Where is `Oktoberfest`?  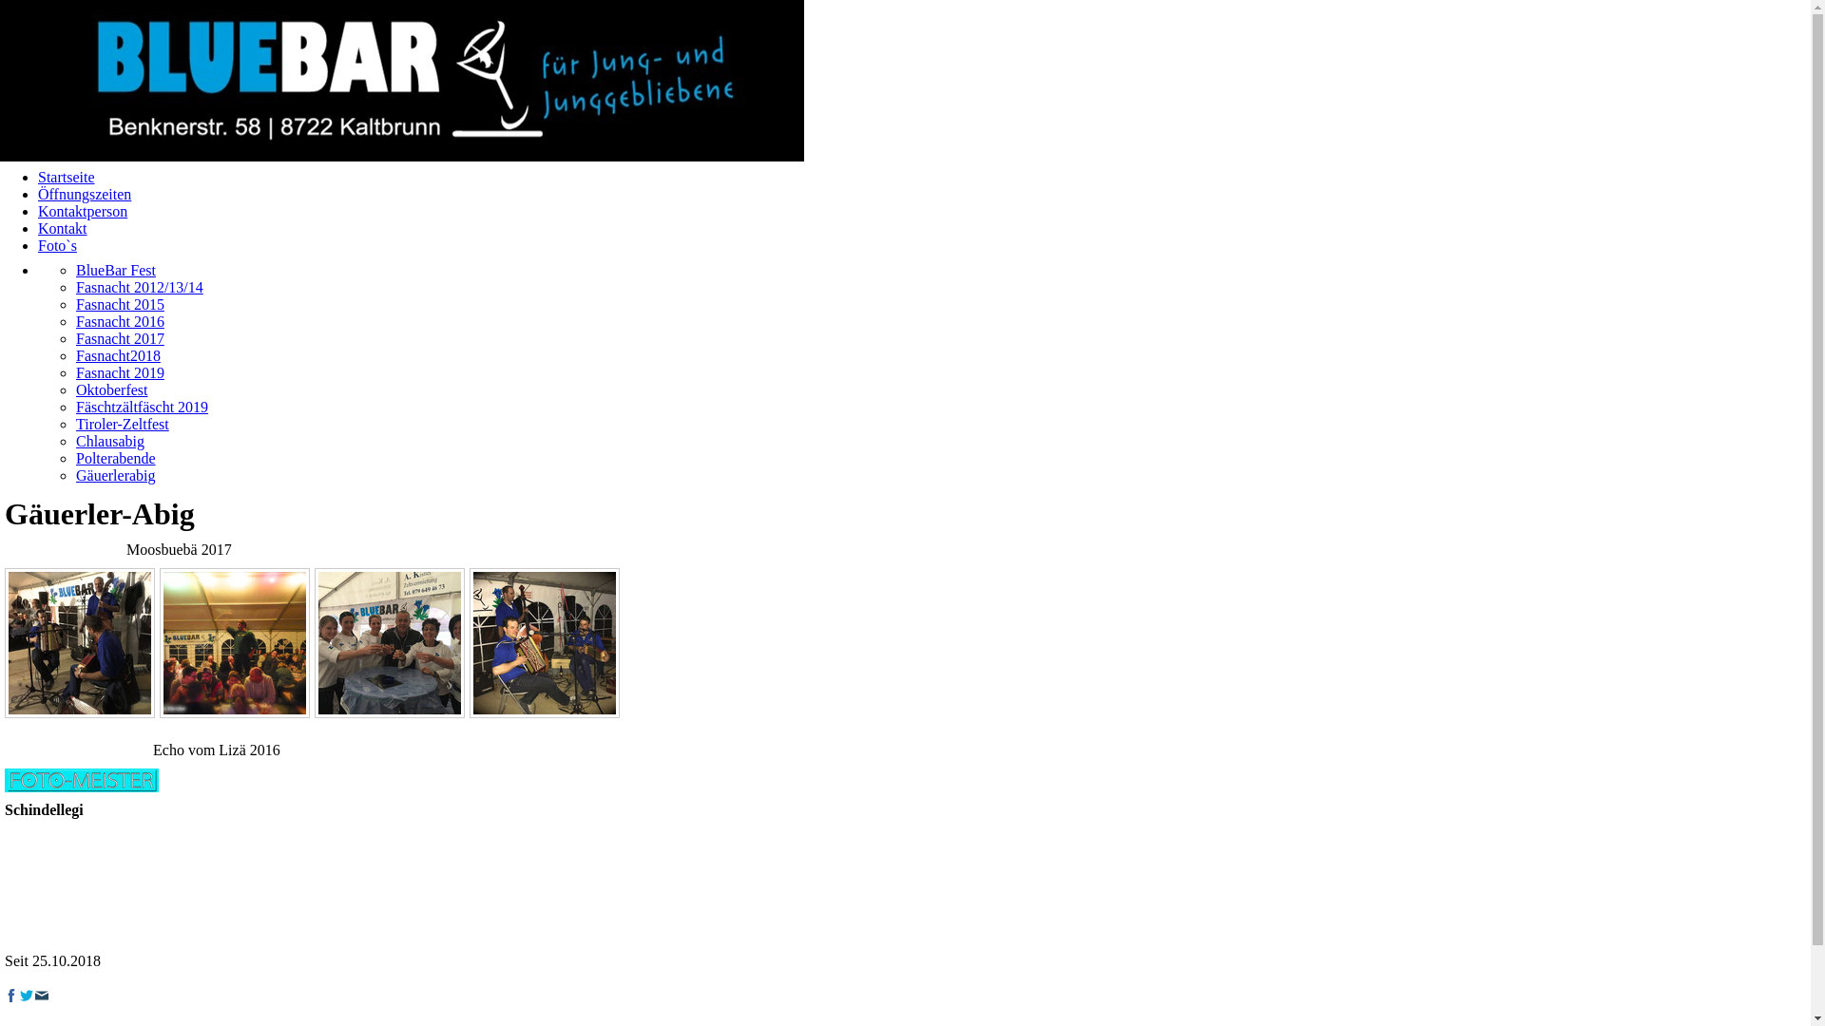
Oktoberfest is located at coordinates (112, 389).